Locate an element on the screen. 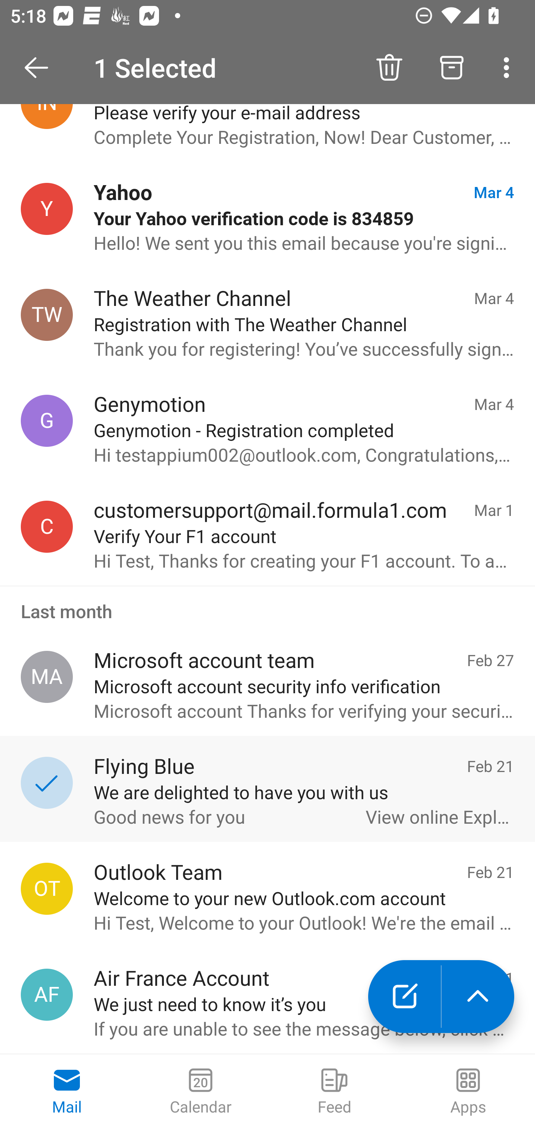  Delete is located at coordinates (389, 68).